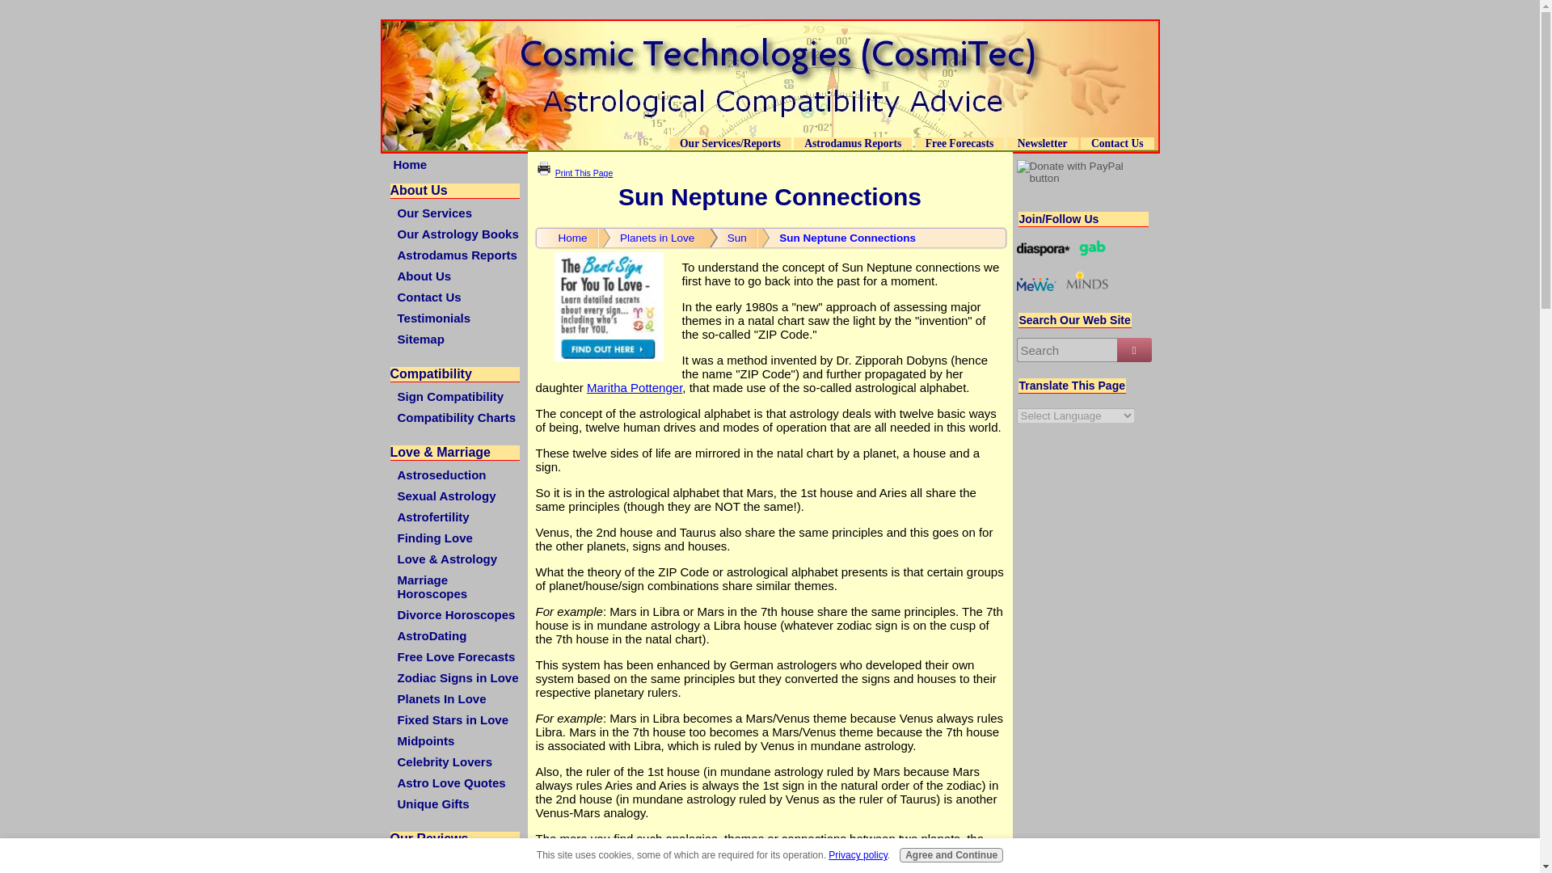 Image resolution: width=1552 pixels, height=873 pixels. Describe the element at coordinates (457, 698) in the screenshot. I see `Planets In Love` at that location.